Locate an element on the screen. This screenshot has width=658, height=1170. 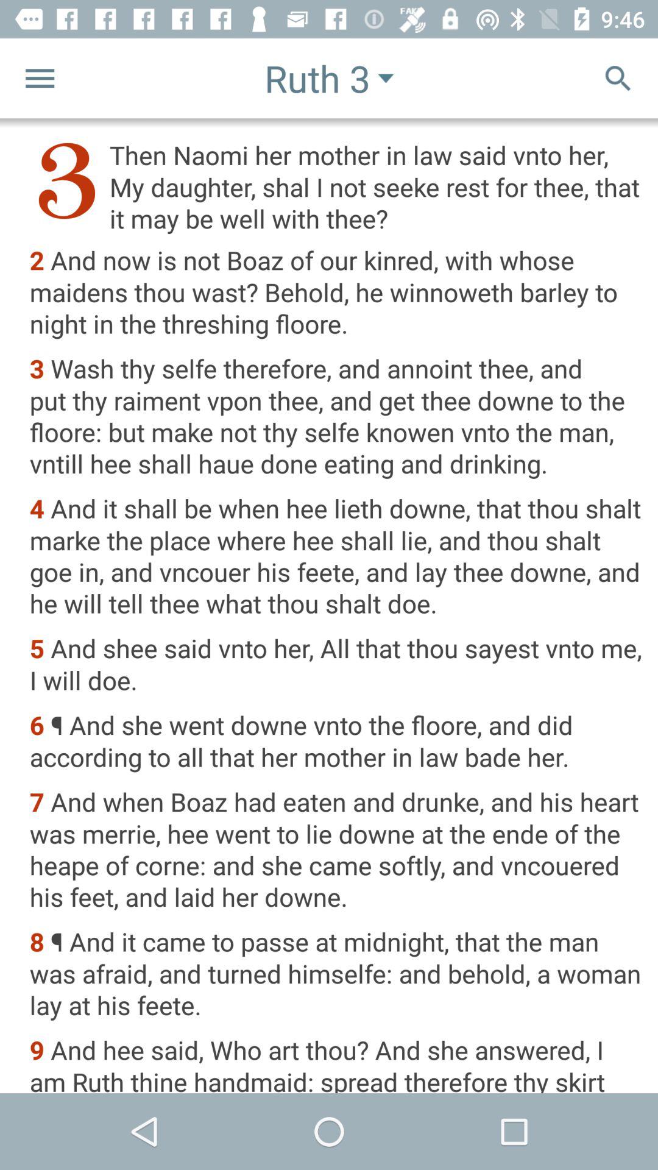
turn off the then naomi her item is located at coordinates (335, 186).